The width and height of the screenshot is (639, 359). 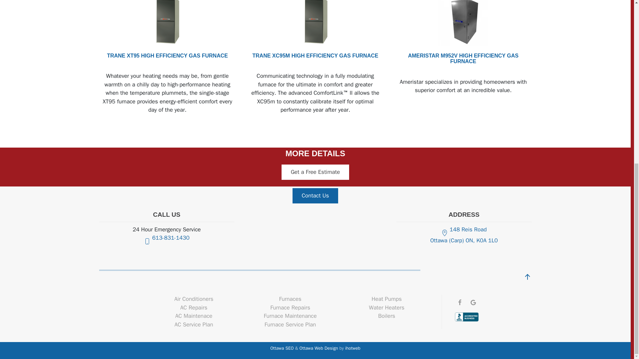 What do you see at coordinates (167, 23) in the screenshot?
I see `Trane XT95 High Efficiency Gas Furnace` at bounding box center [167, 23].